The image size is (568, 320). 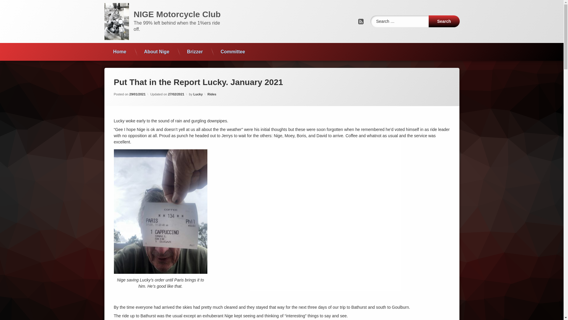 What do you see at coordinates (198, 94) in the screenshot?
I see `Lucky` at bounding box center [198, 94].